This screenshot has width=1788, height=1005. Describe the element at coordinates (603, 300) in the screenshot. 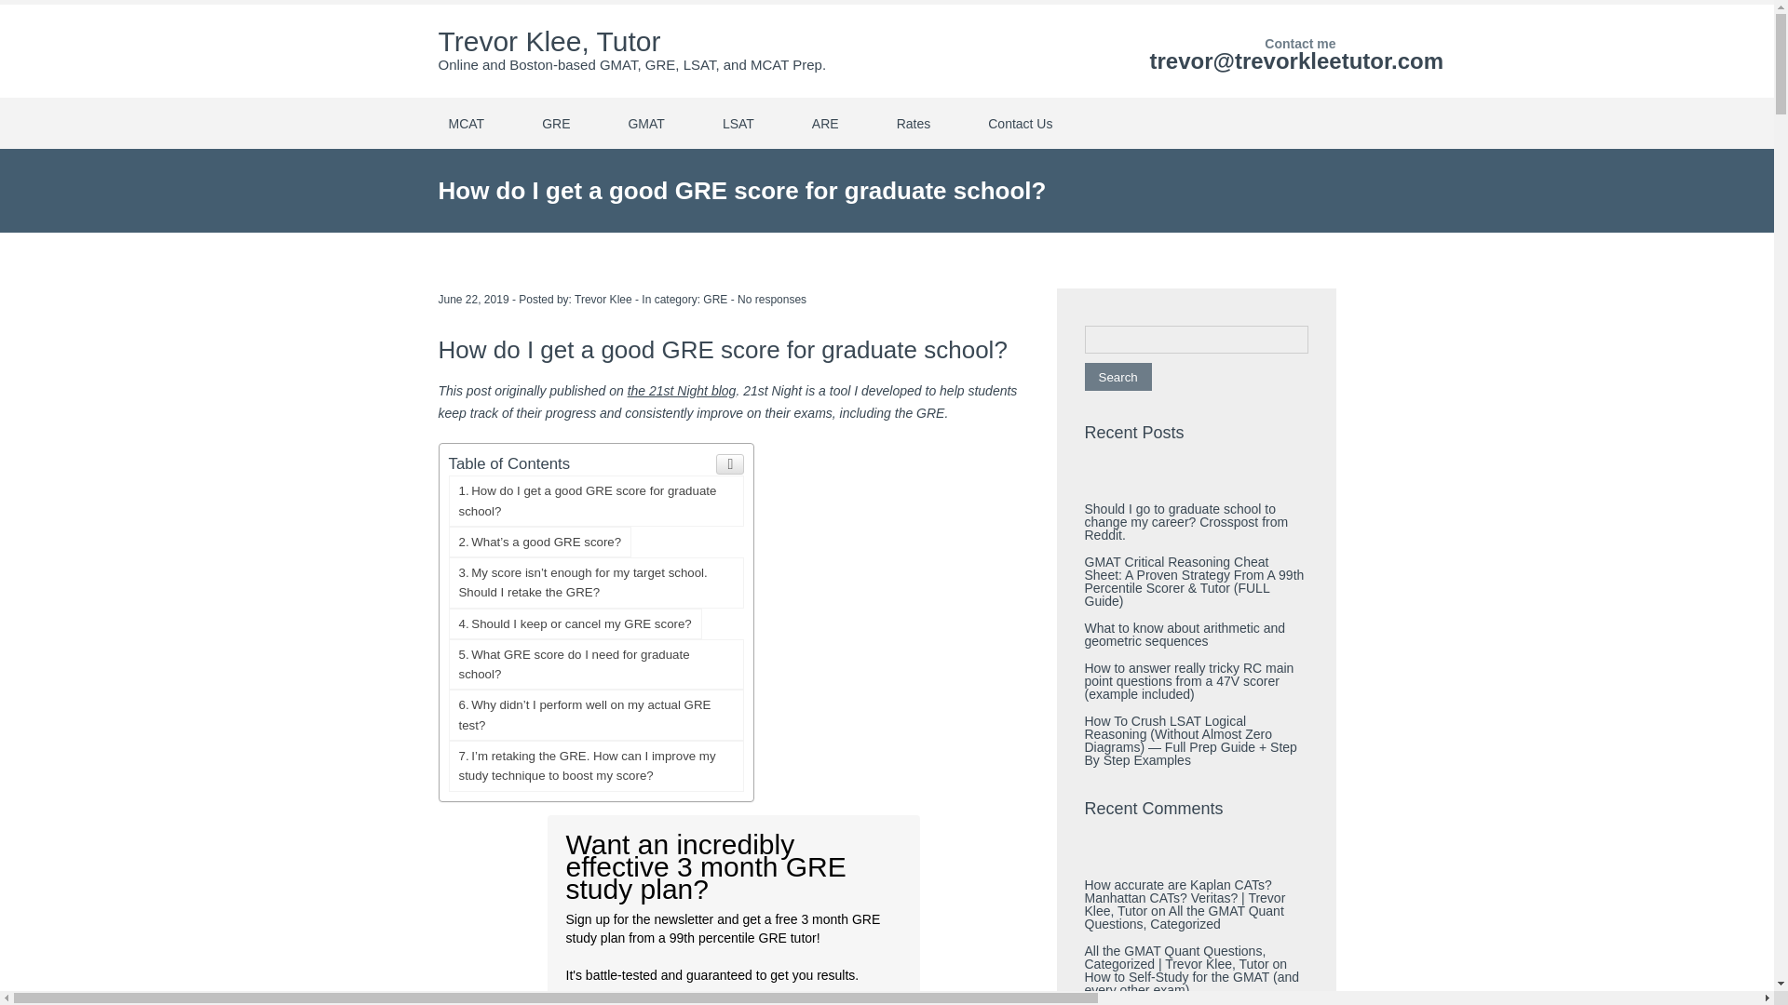

I see `I want this!` at that location.